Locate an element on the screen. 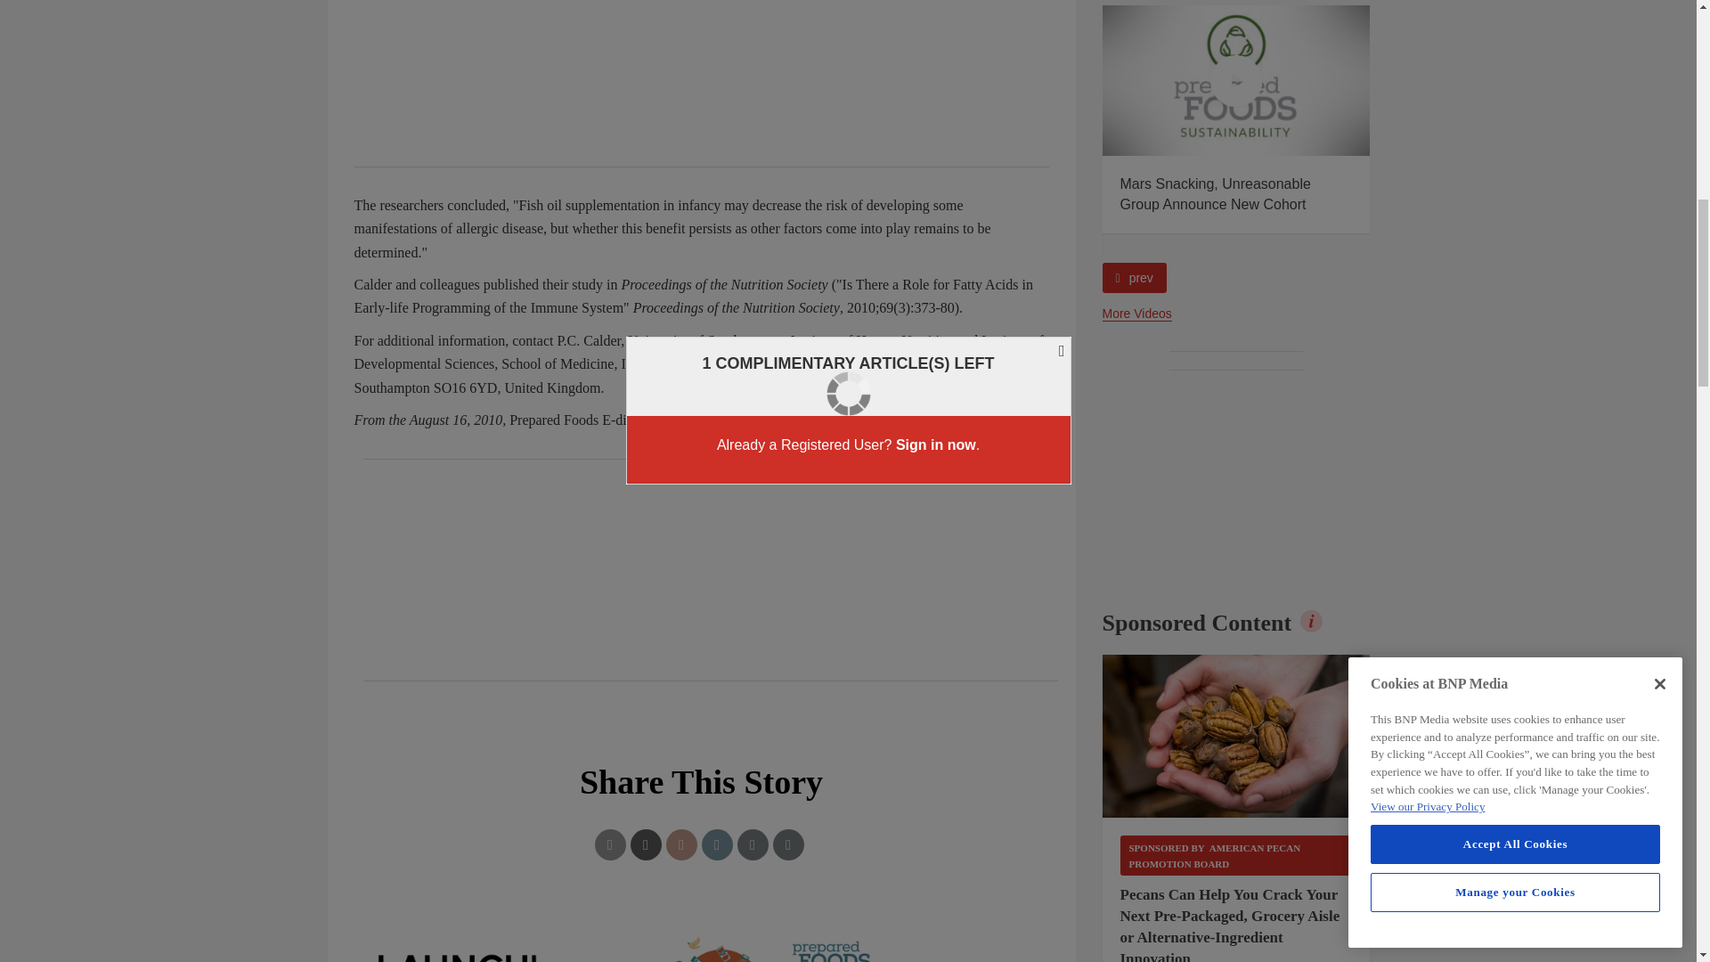 The width and height of the screenshot is (1710, 962). Handful of Partially Shelled Pecans is located at coordinates (1236, 737).